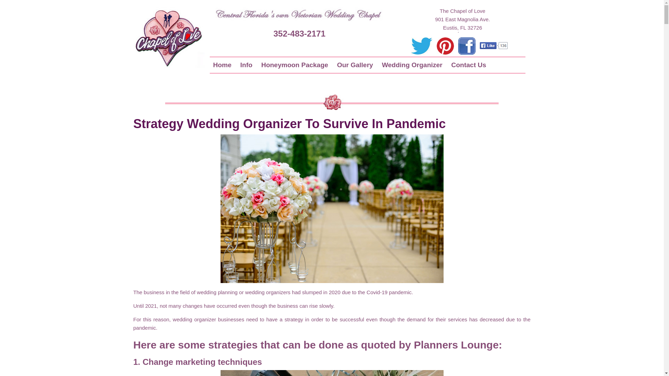 Image resolution: width=669 pixels, height=376 pixels. Describe the element at coordinates (468, 65) in the screenshot. I see `Contact Us` at that location.